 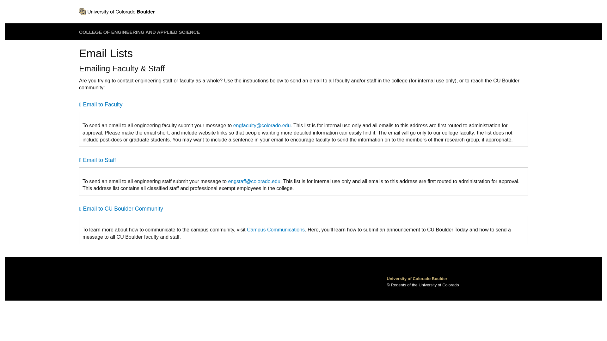 I want to click on COLLEGE OF ENGINEERING AND APPLIED SCIENCE, so click(x=139, y=32).